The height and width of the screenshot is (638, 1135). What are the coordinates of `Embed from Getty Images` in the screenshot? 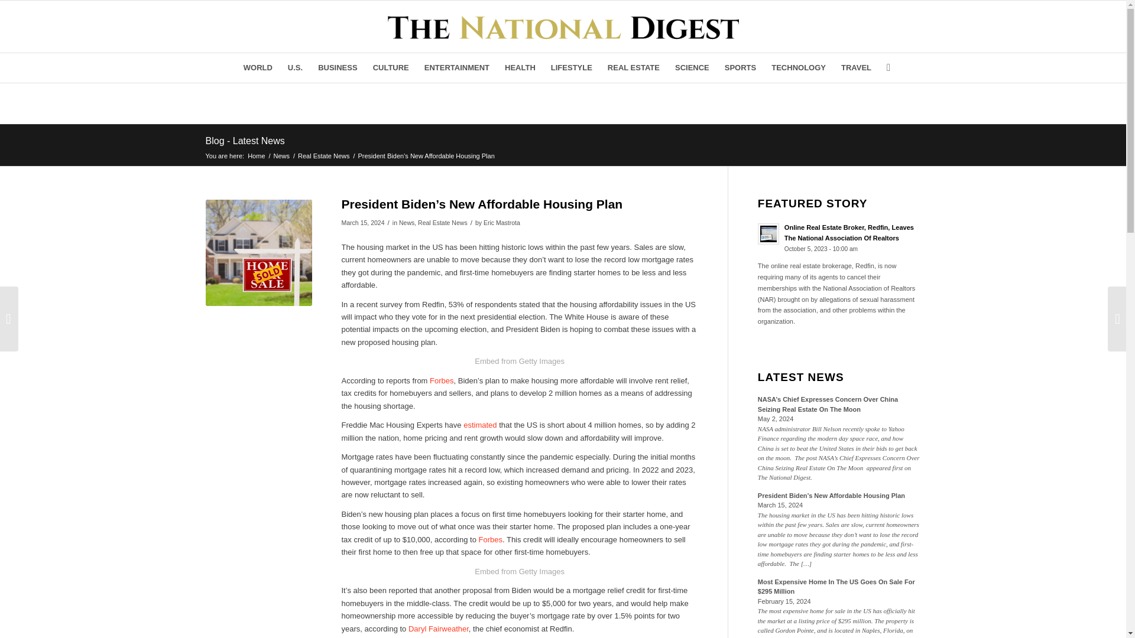 It's located at (519, 361).